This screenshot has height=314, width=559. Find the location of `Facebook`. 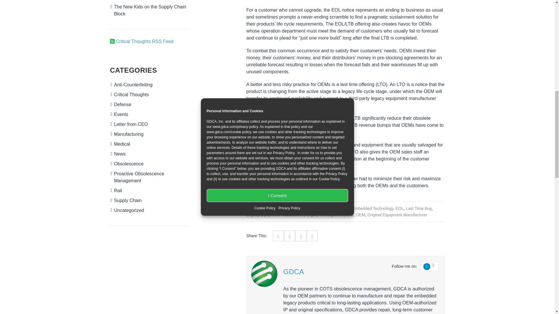

Facebook is located at coordinates (278, 236).